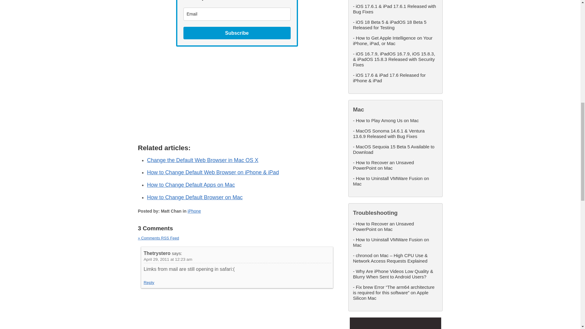 The width and height of the screenshot is (585, 329). Describe the element at coordinates (194, 197) in the screenshot. I see `How to Change Default Browser on Mac` at that location.